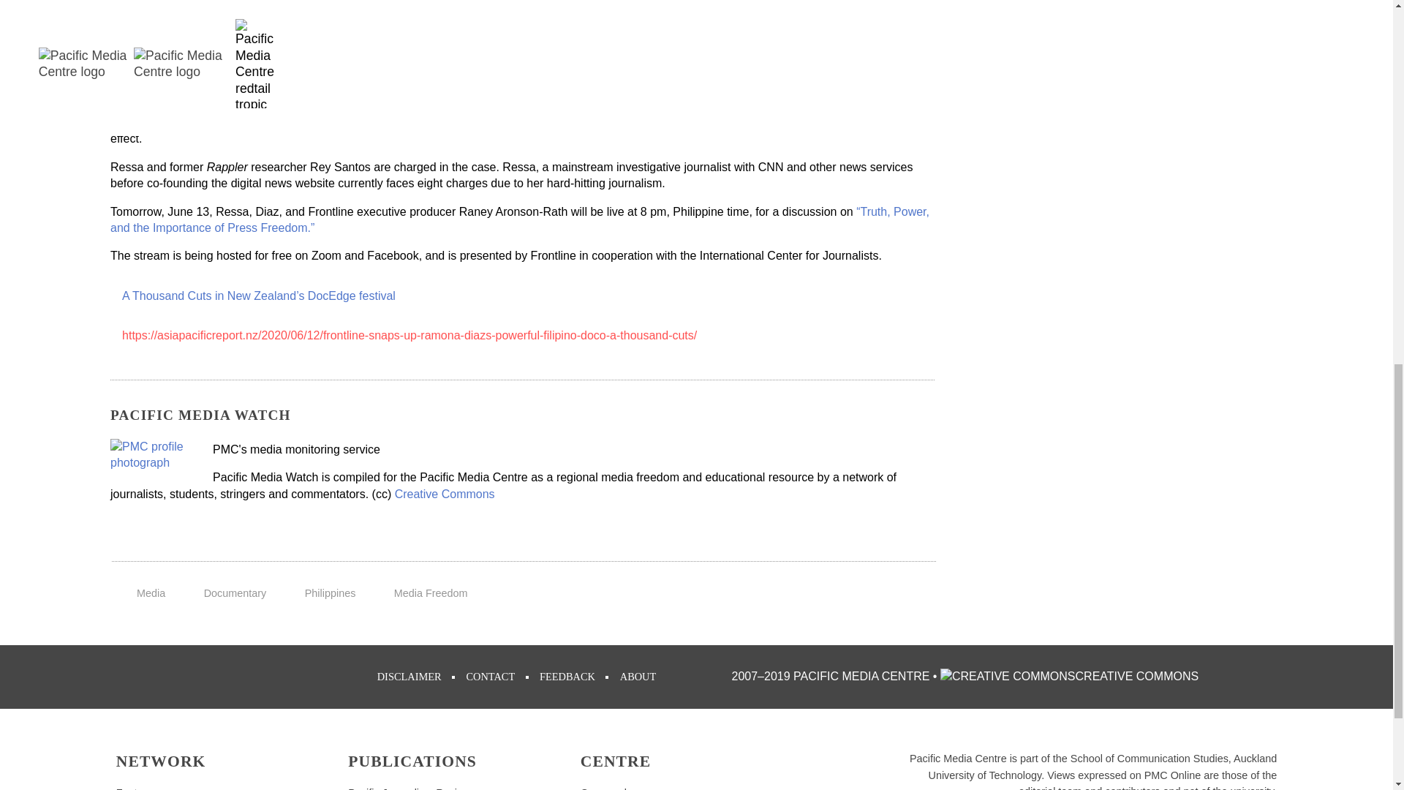 The height and width of the screenshot is (790, 1404). Describe the element at coordinates (271, 122) in the screenshot. I see `legal battles` at that location.